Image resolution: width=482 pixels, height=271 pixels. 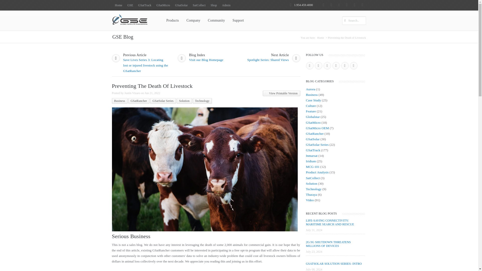 What do you see at coordinates (173, 21) in the screenshot?
I see `Products` at bounding box center [173, 21].